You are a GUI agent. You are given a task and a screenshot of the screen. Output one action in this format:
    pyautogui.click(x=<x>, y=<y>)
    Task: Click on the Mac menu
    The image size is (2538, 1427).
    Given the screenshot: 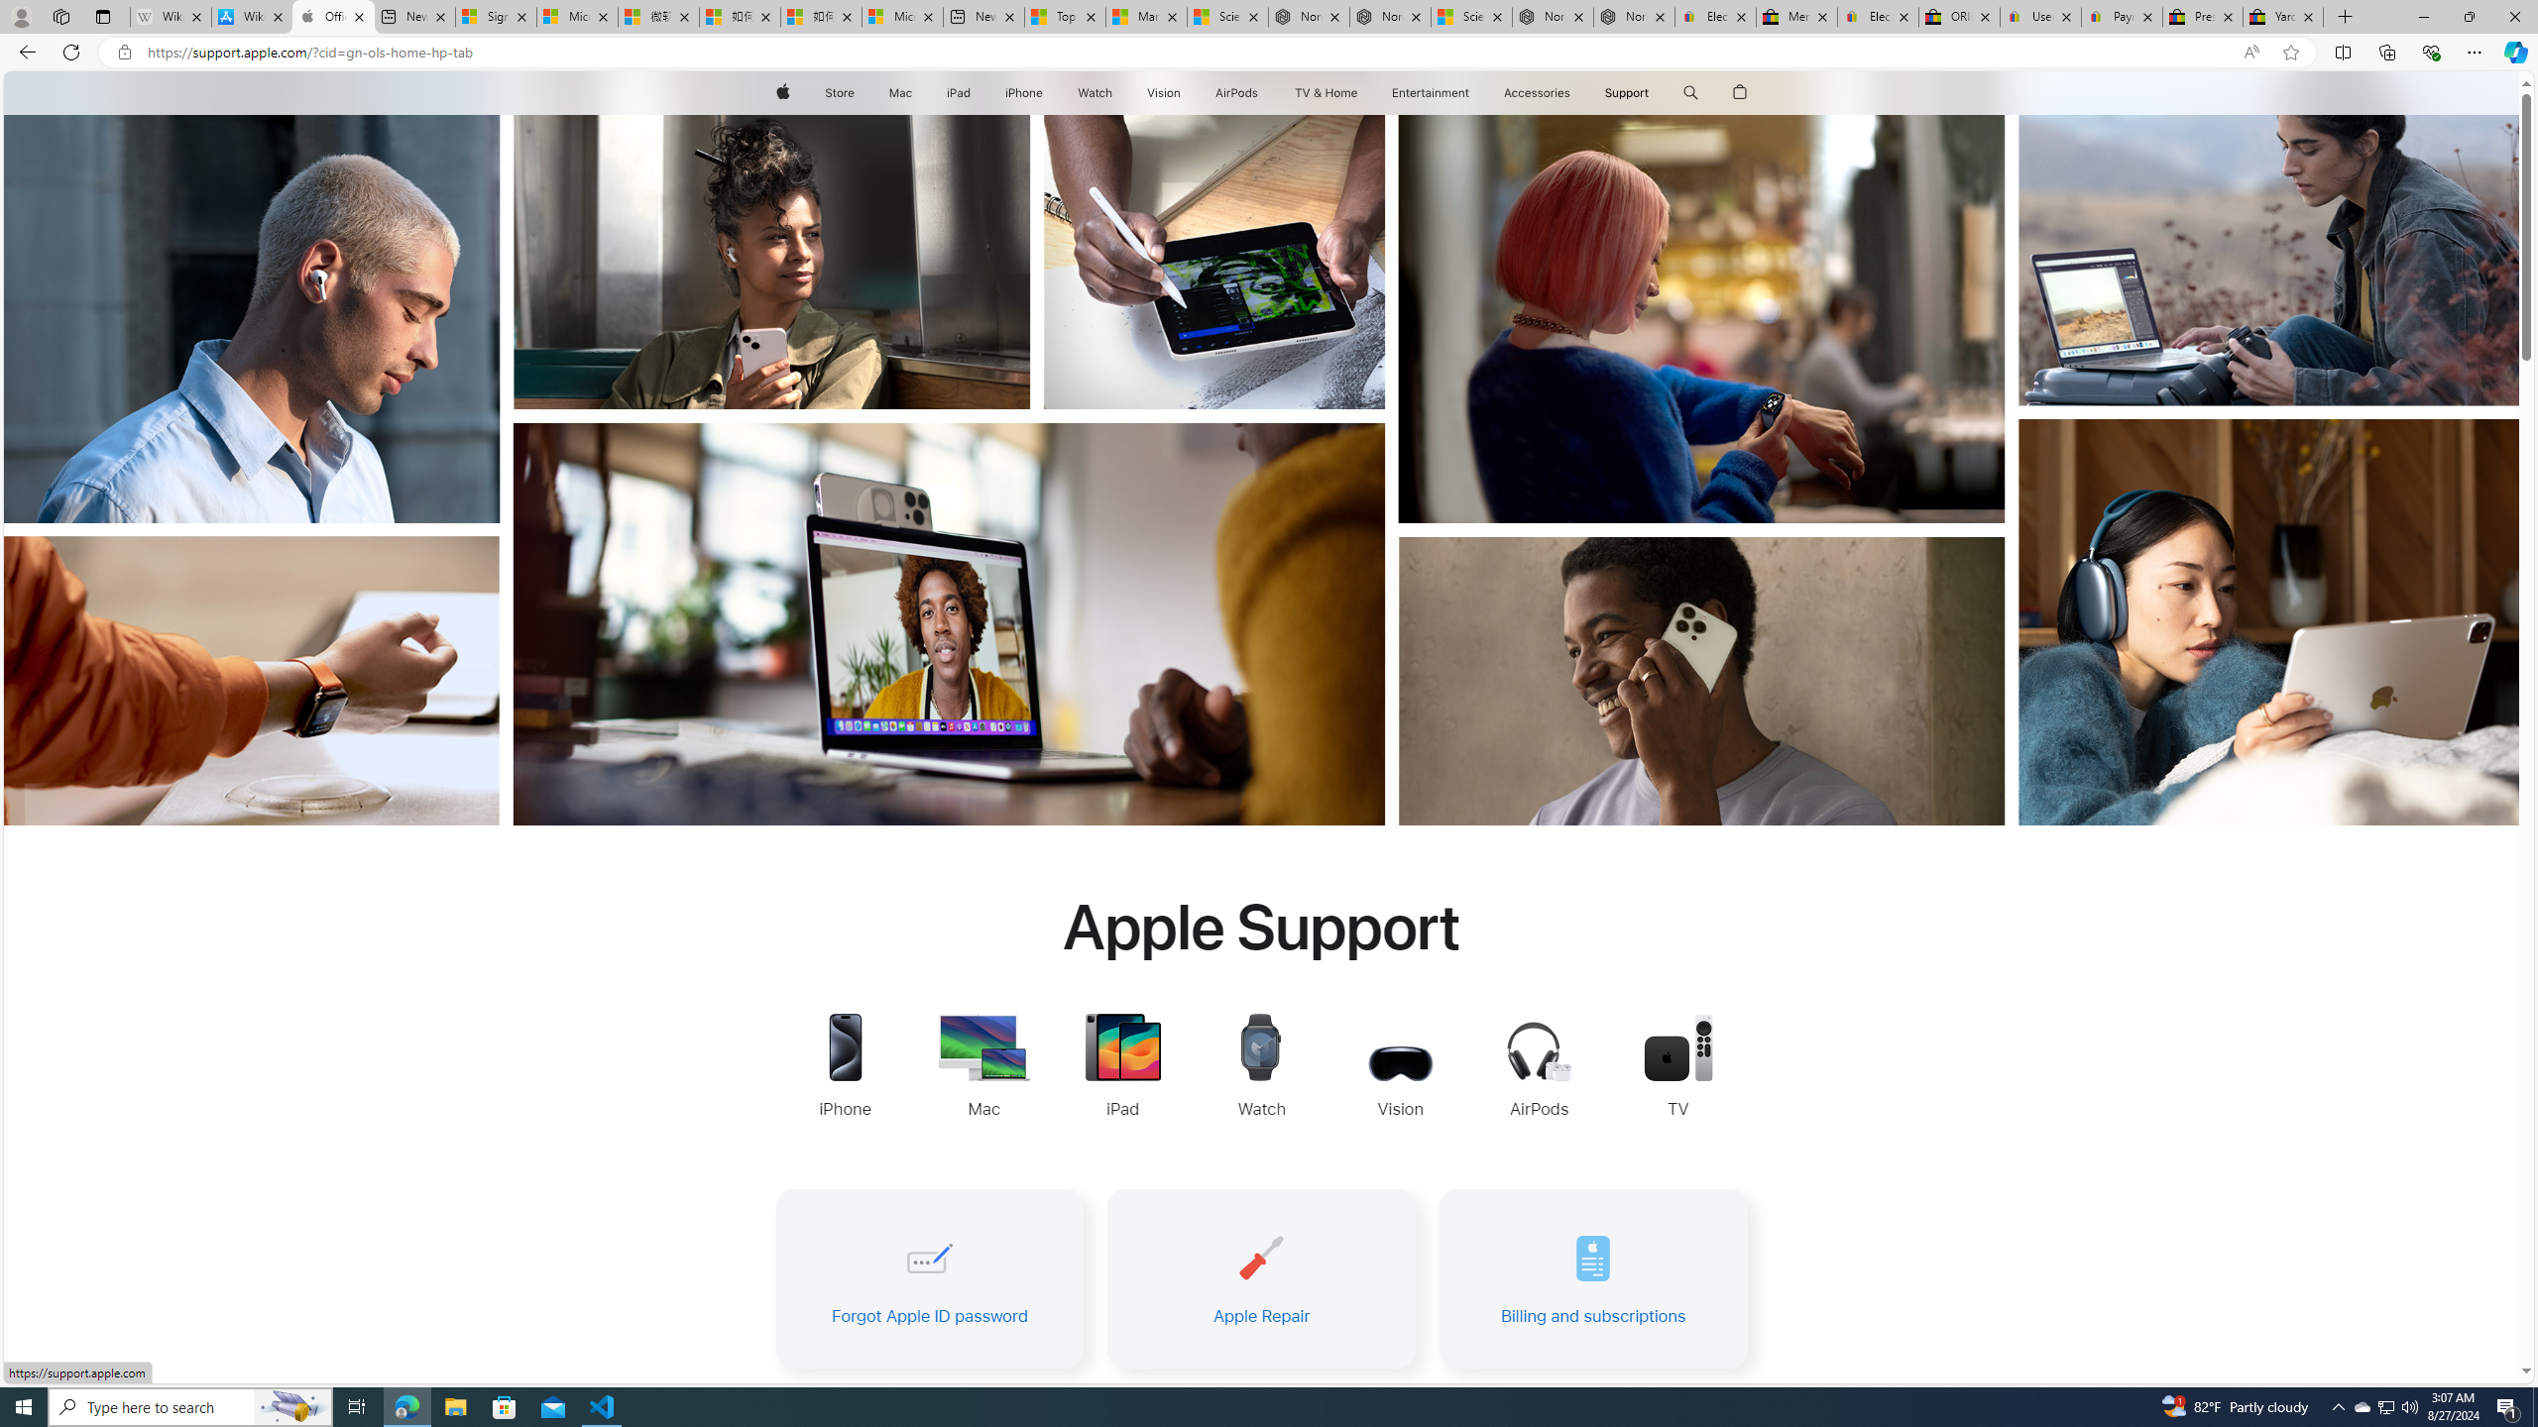 What is the action you would take?
    pyautogui.click(x=914, y=93)
    